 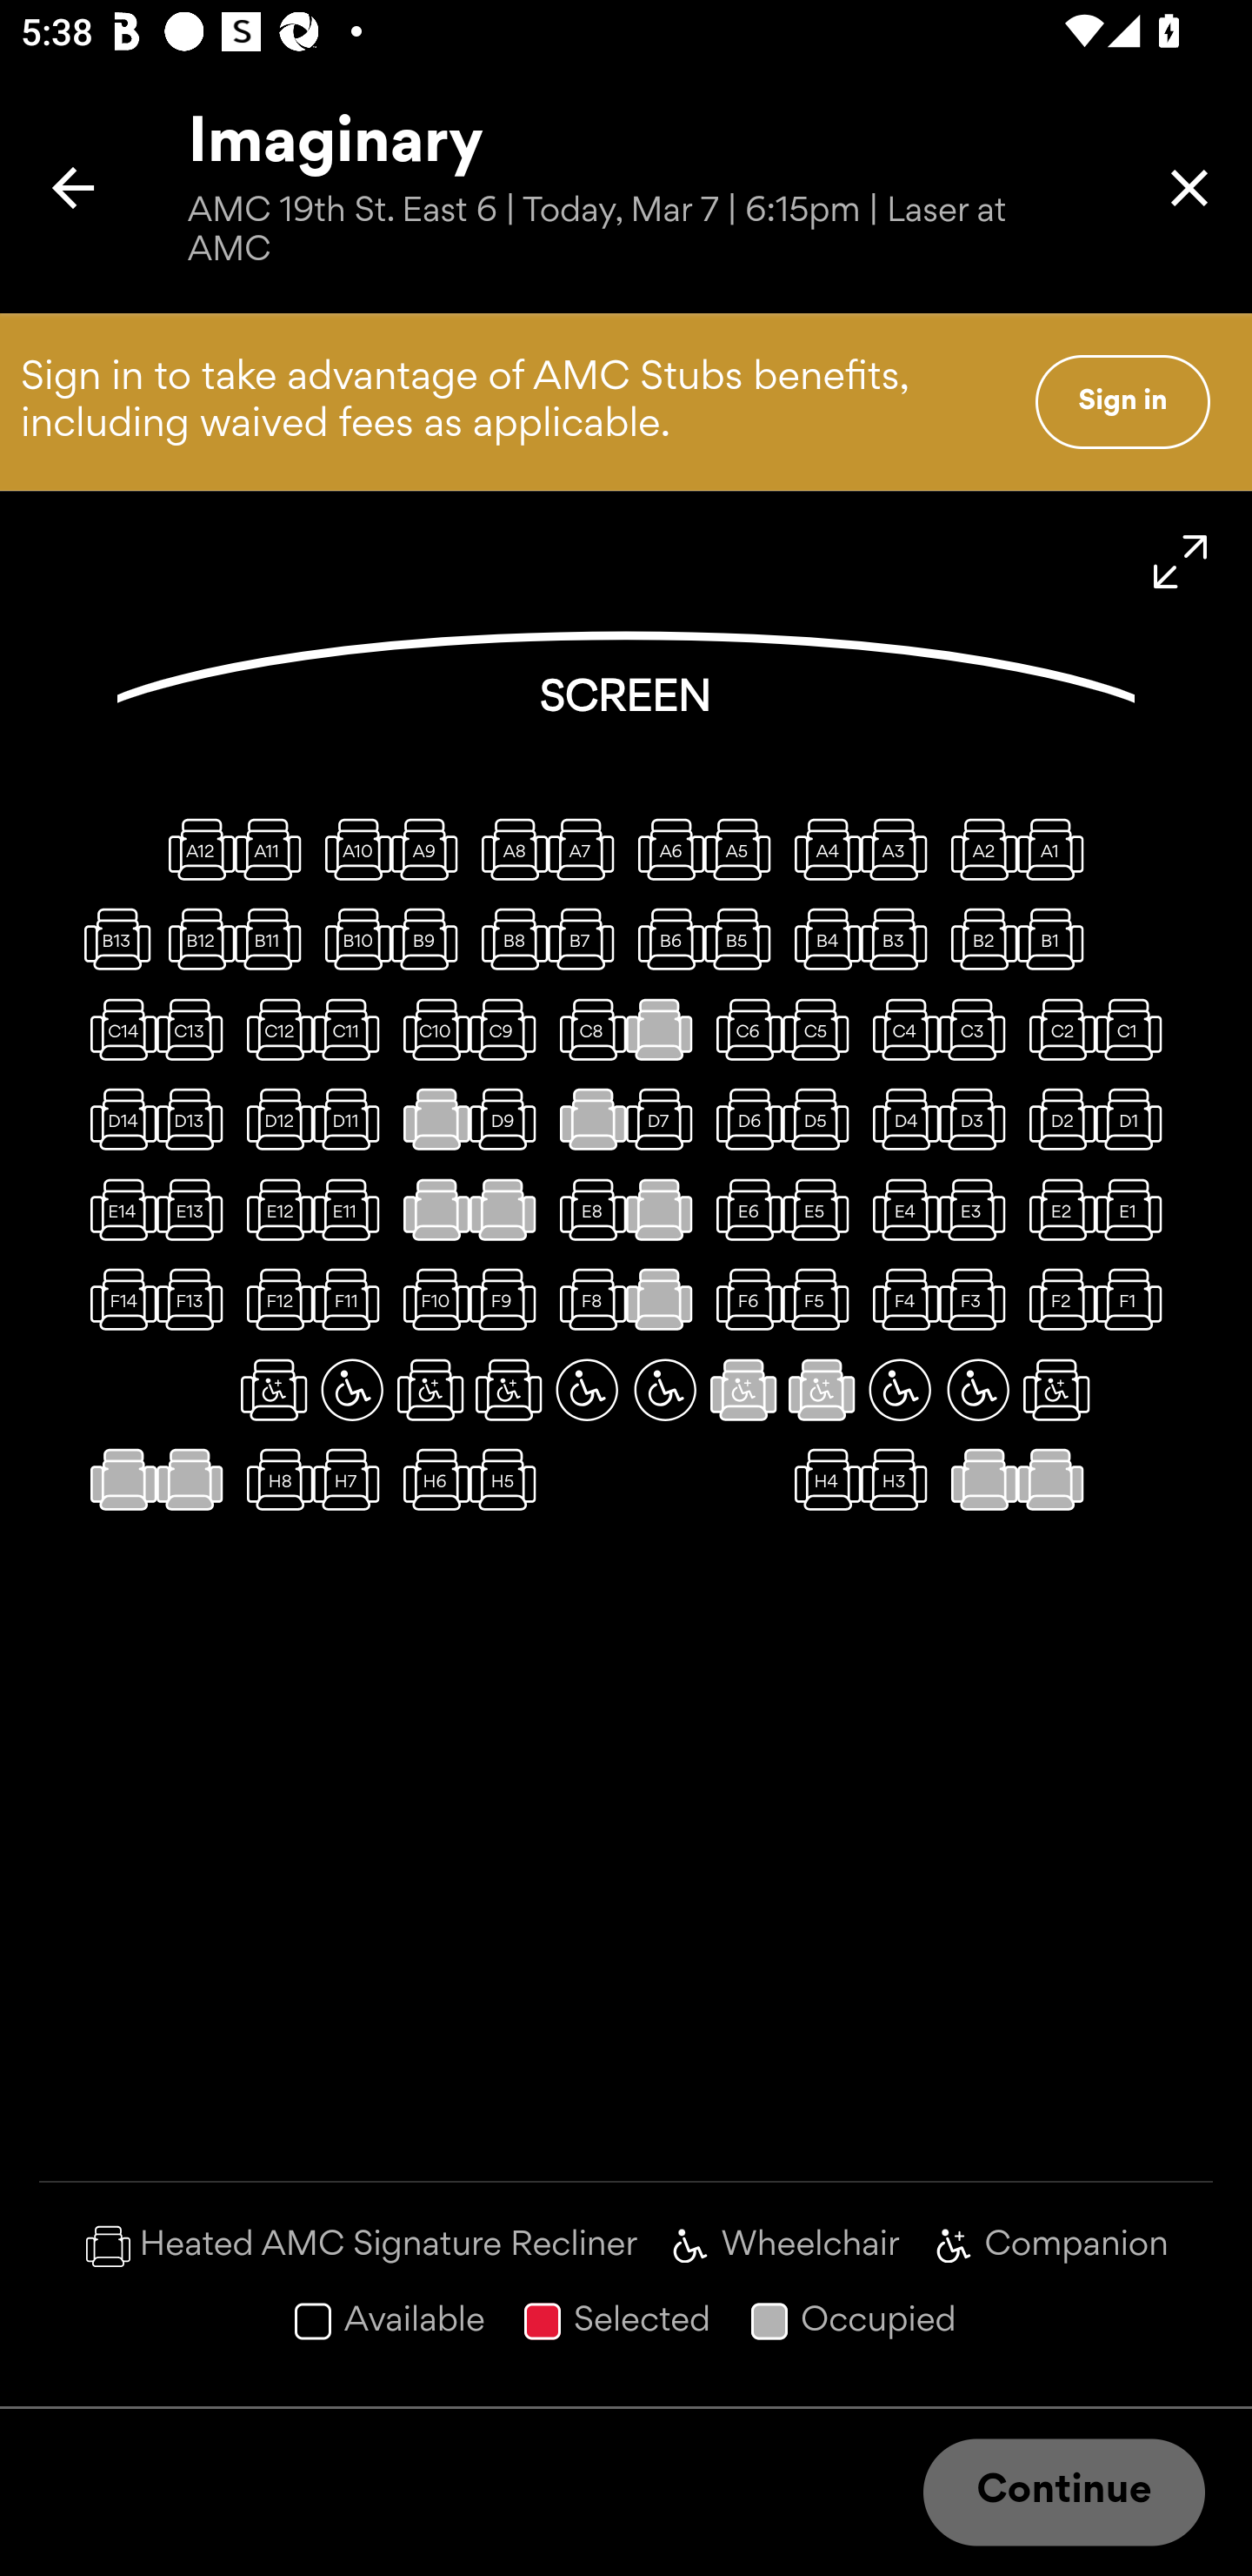 I want to click on H7, Regular seat, available, so click(x=351, y=1479).